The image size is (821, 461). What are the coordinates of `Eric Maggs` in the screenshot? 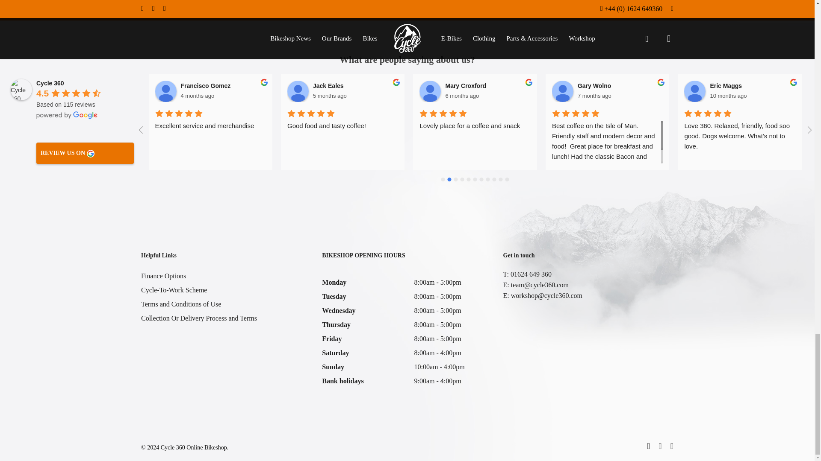 It's located at (694, 91).